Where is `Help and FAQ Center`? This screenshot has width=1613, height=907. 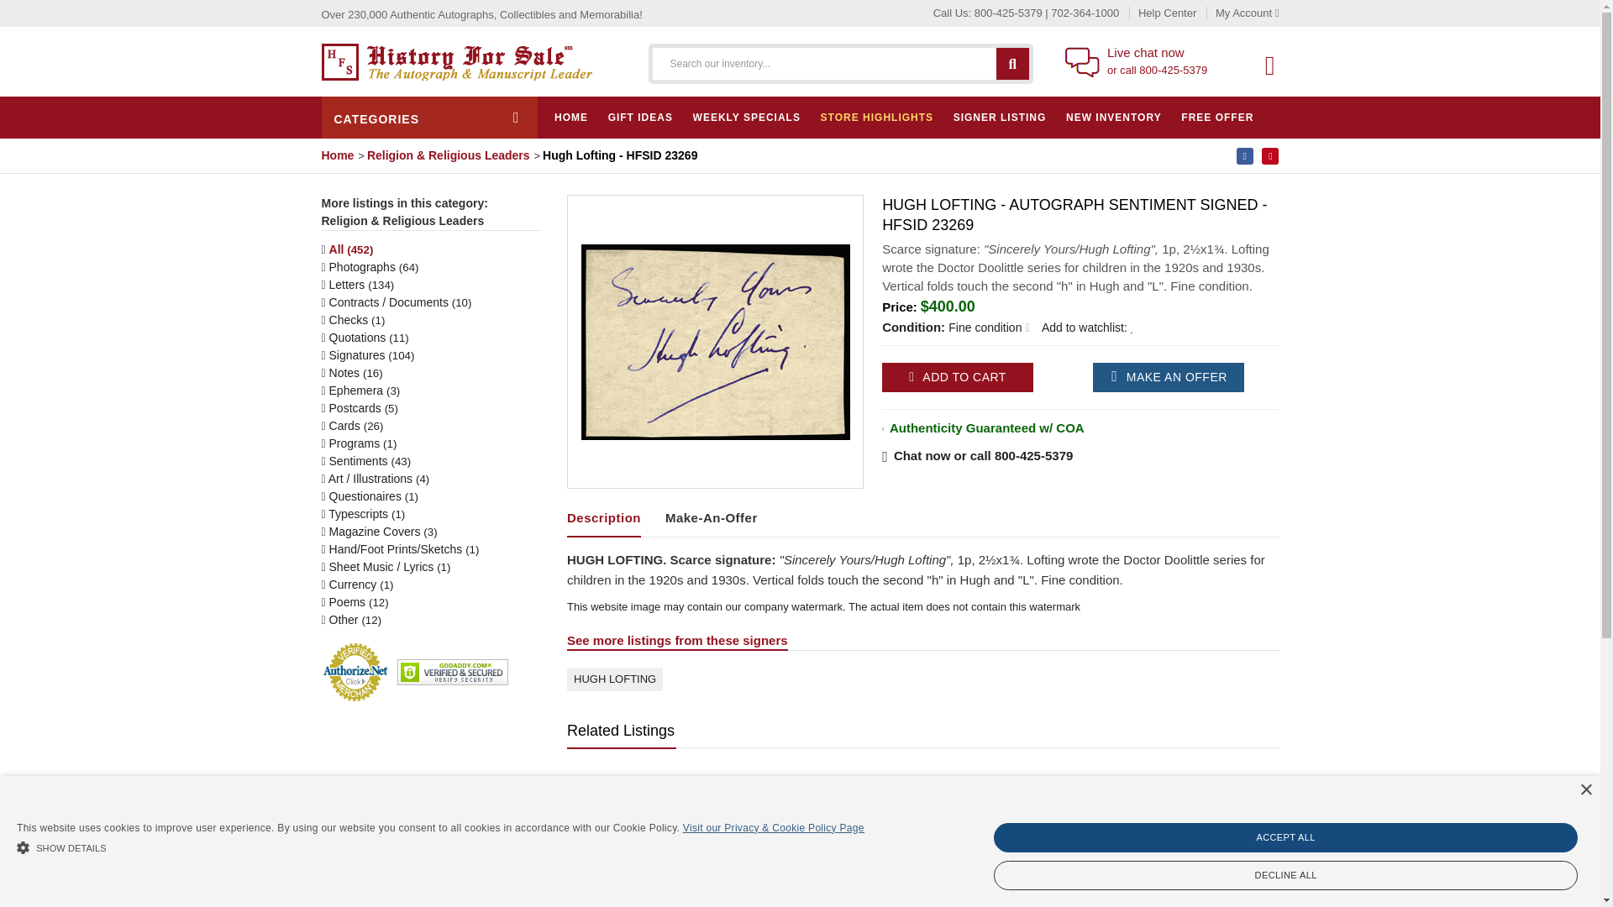
Help and FAQ Center is located at coordinates (1159, 12).